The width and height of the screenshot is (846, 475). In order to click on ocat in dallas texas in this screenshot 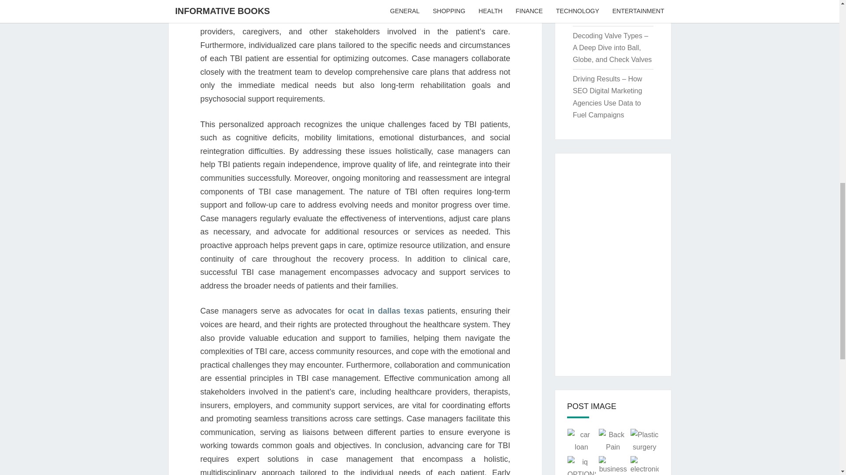, I will do `click(386, 311)`.